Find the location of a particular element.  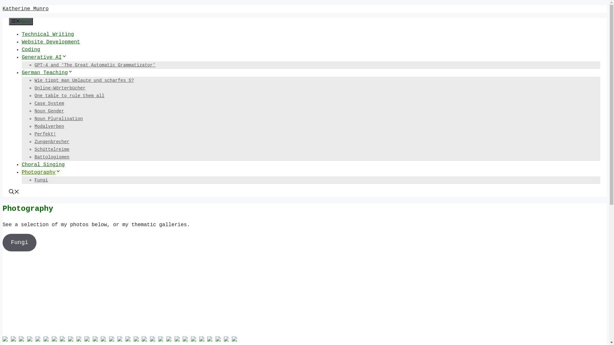

Katherine Munro is located at coordinates (26, 9).